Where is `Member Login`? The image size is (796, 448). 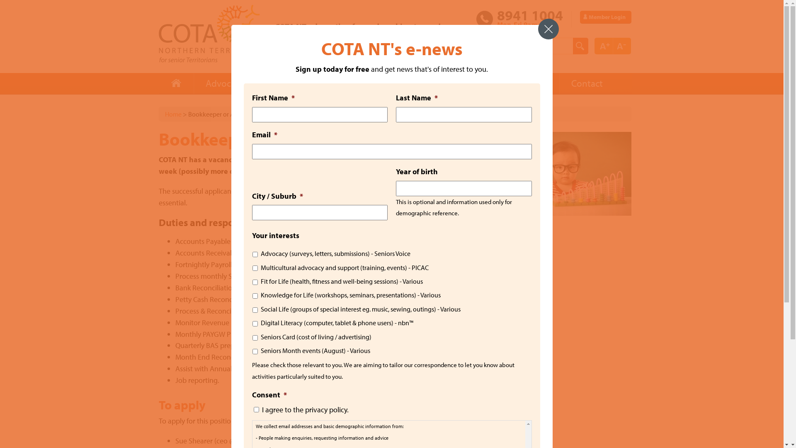
Member Login is located at coordinates (605, 17).